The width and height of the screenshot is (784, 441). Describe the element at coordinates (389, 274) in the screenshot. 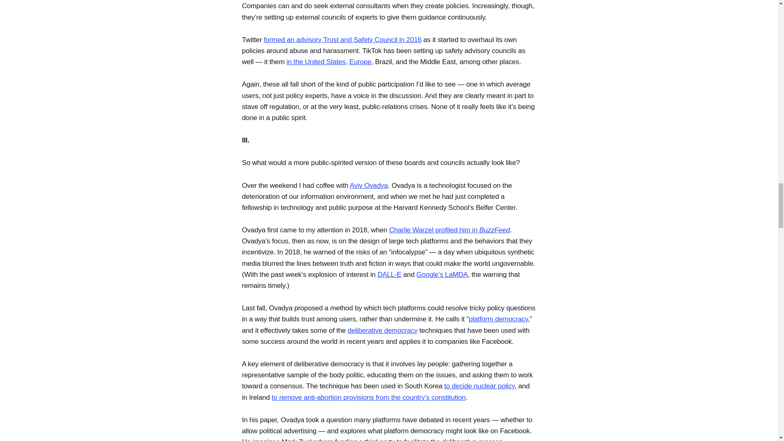

I see `DALL-E` at that location.